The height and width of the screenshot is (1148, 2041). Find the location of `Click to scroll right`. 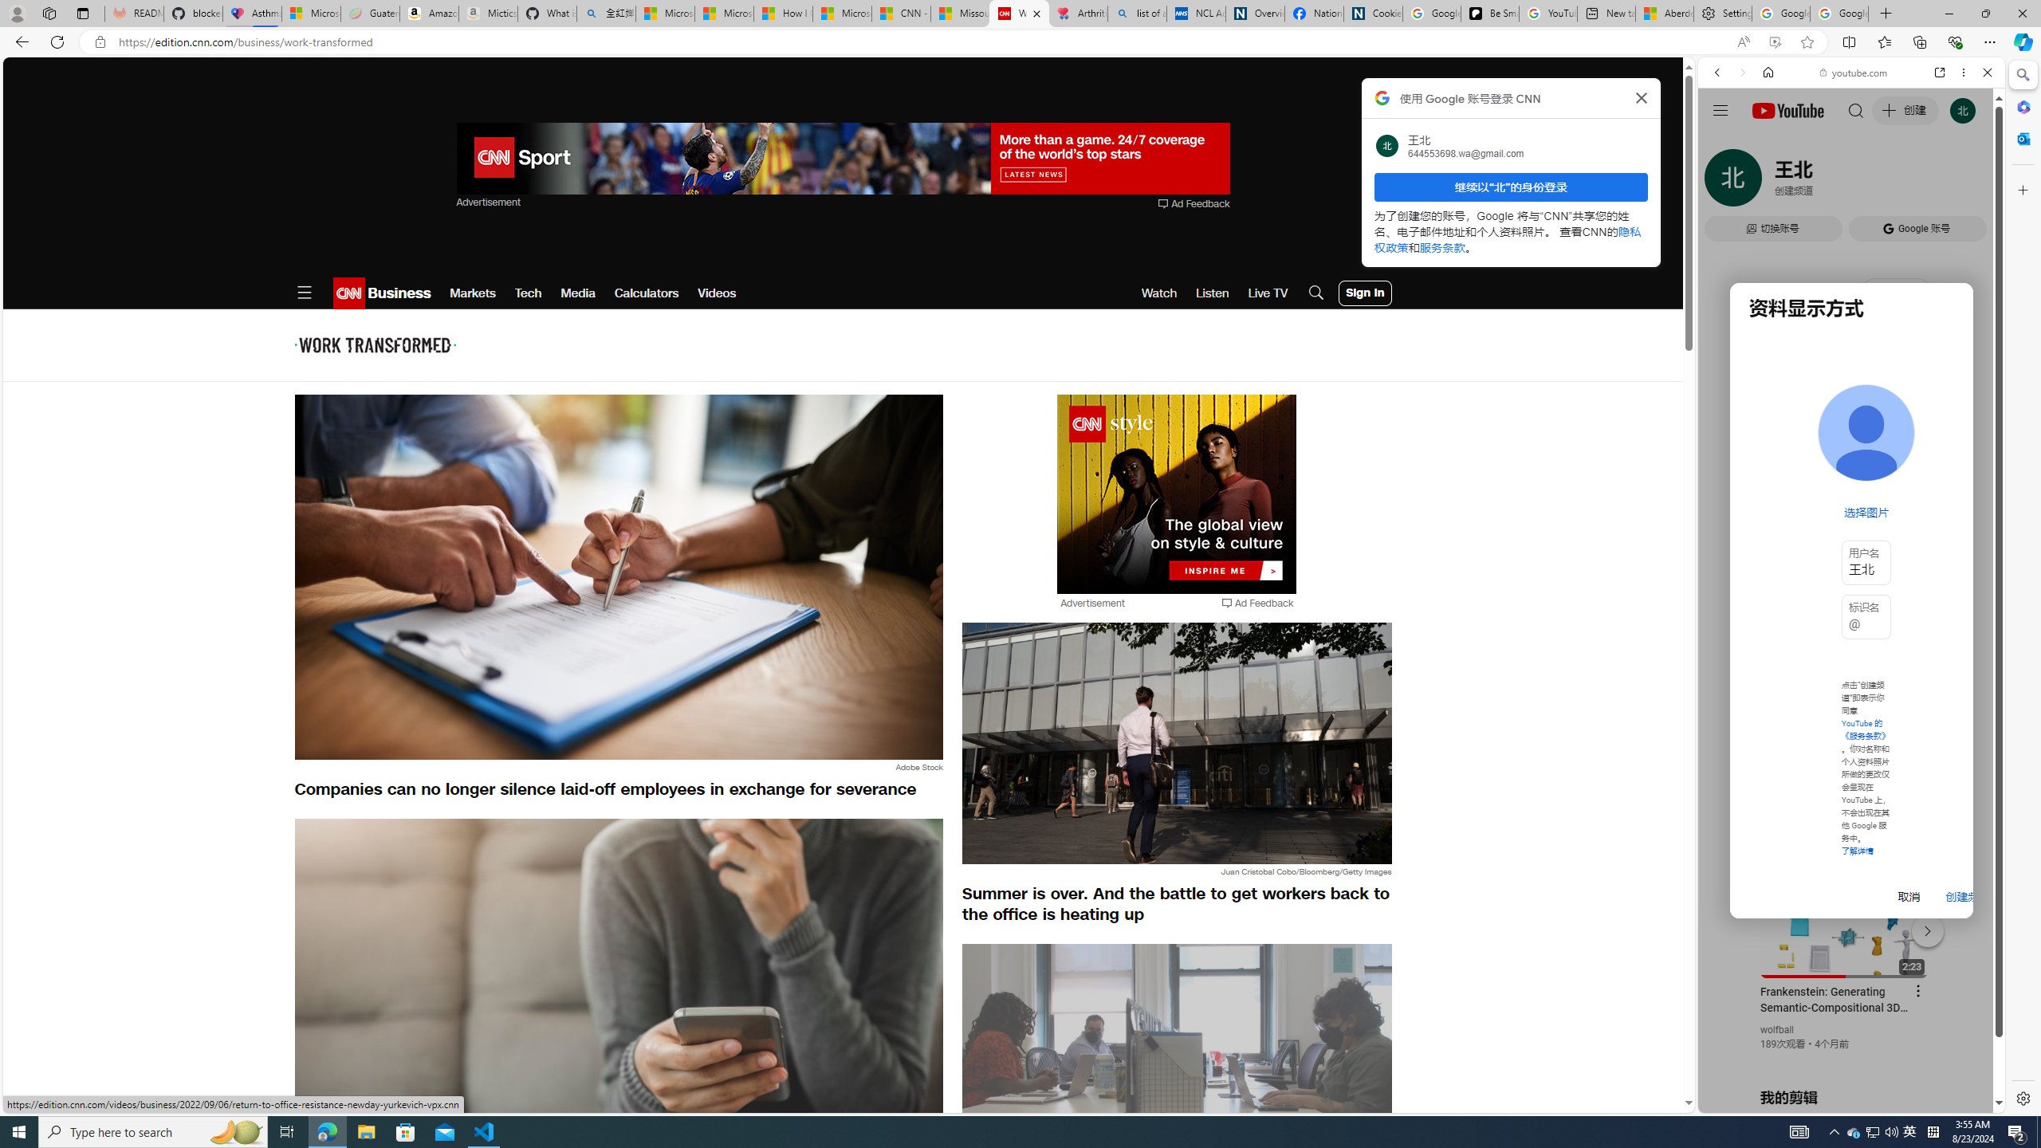

Click to scroll right is located at coordinates (1973, 640).